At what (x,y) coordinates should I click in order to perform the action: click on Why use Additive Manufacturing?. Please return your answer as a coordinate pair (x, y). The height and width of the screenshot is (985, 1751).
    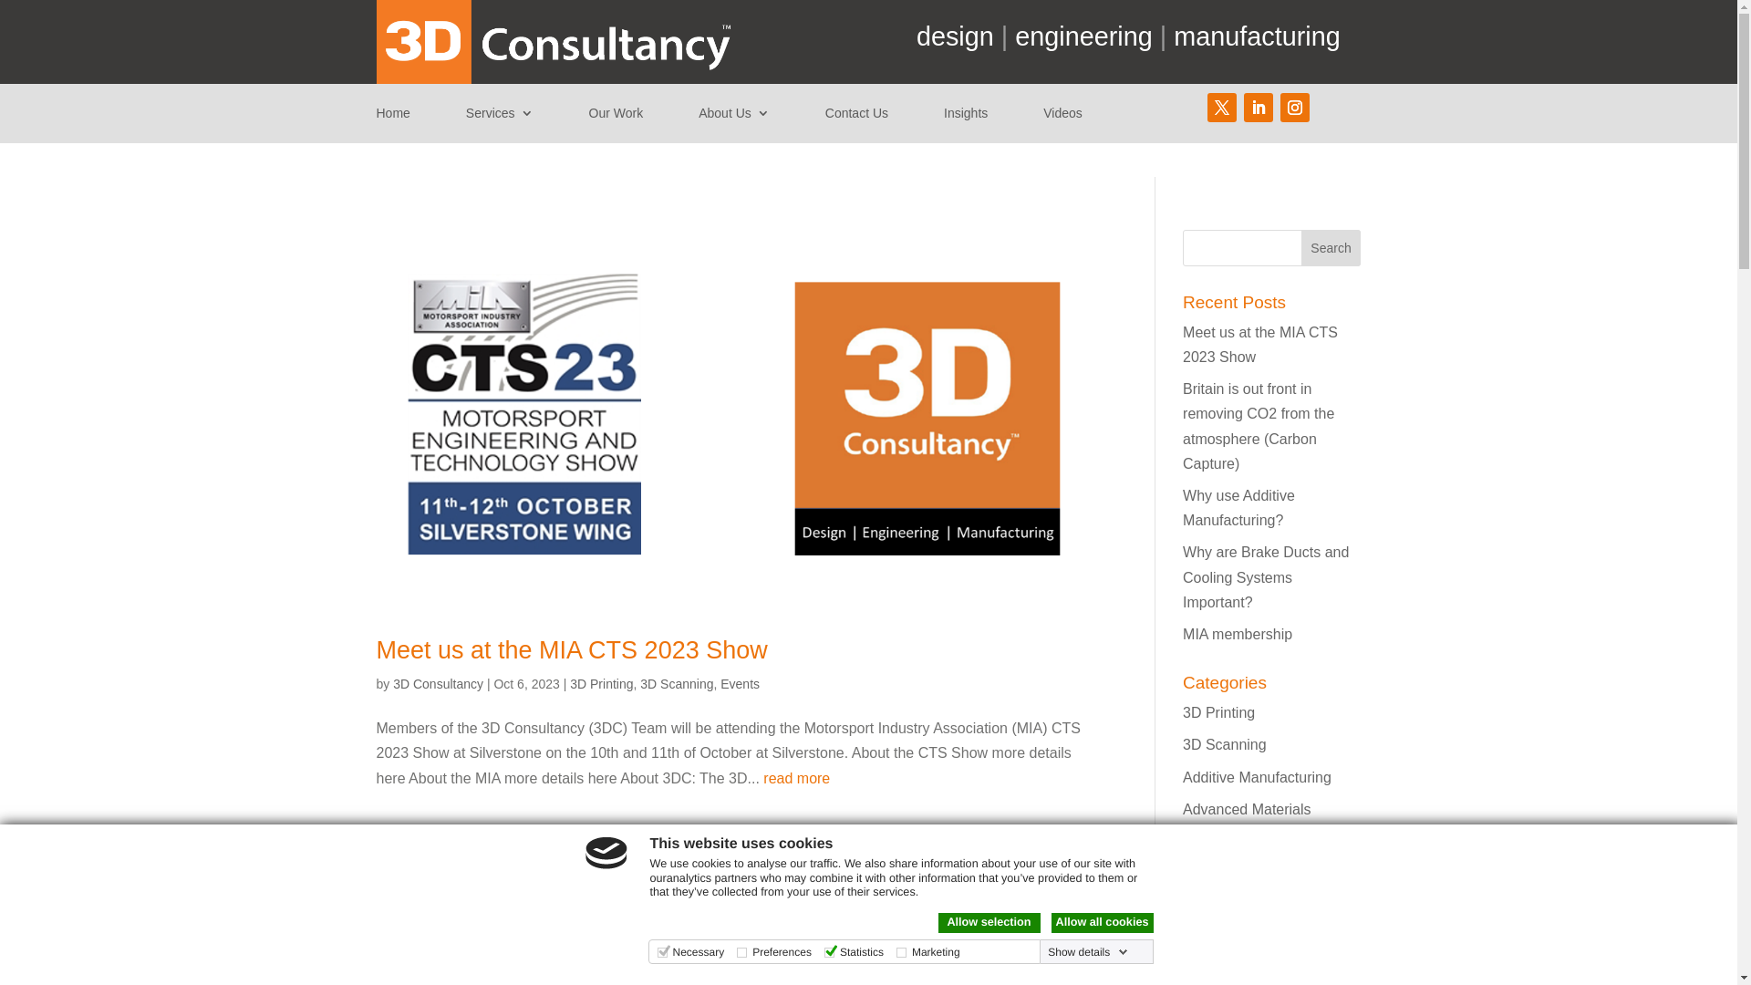
    Looking at the image, I should click on (1238, 508).